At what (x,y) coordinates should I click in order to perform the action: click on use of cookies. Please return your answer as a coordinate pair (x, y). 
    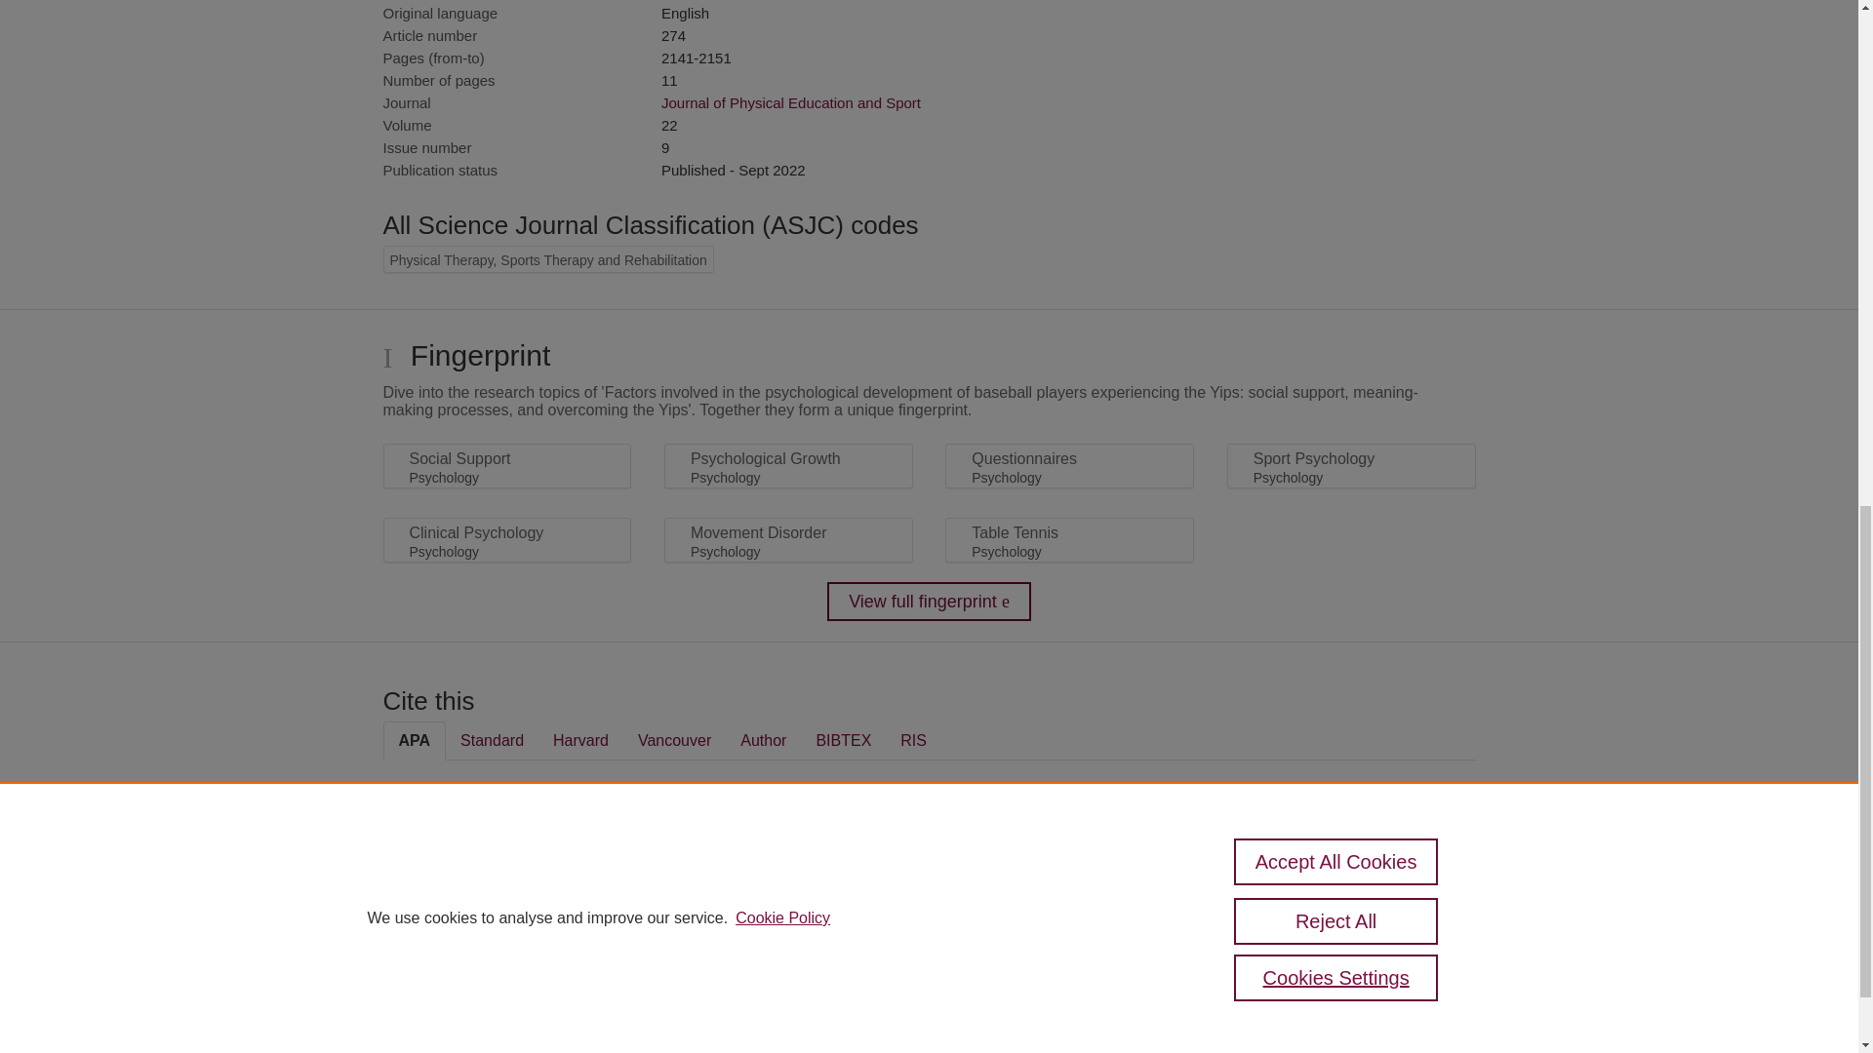
    Looking at the image, I should click on (1024, 1037).